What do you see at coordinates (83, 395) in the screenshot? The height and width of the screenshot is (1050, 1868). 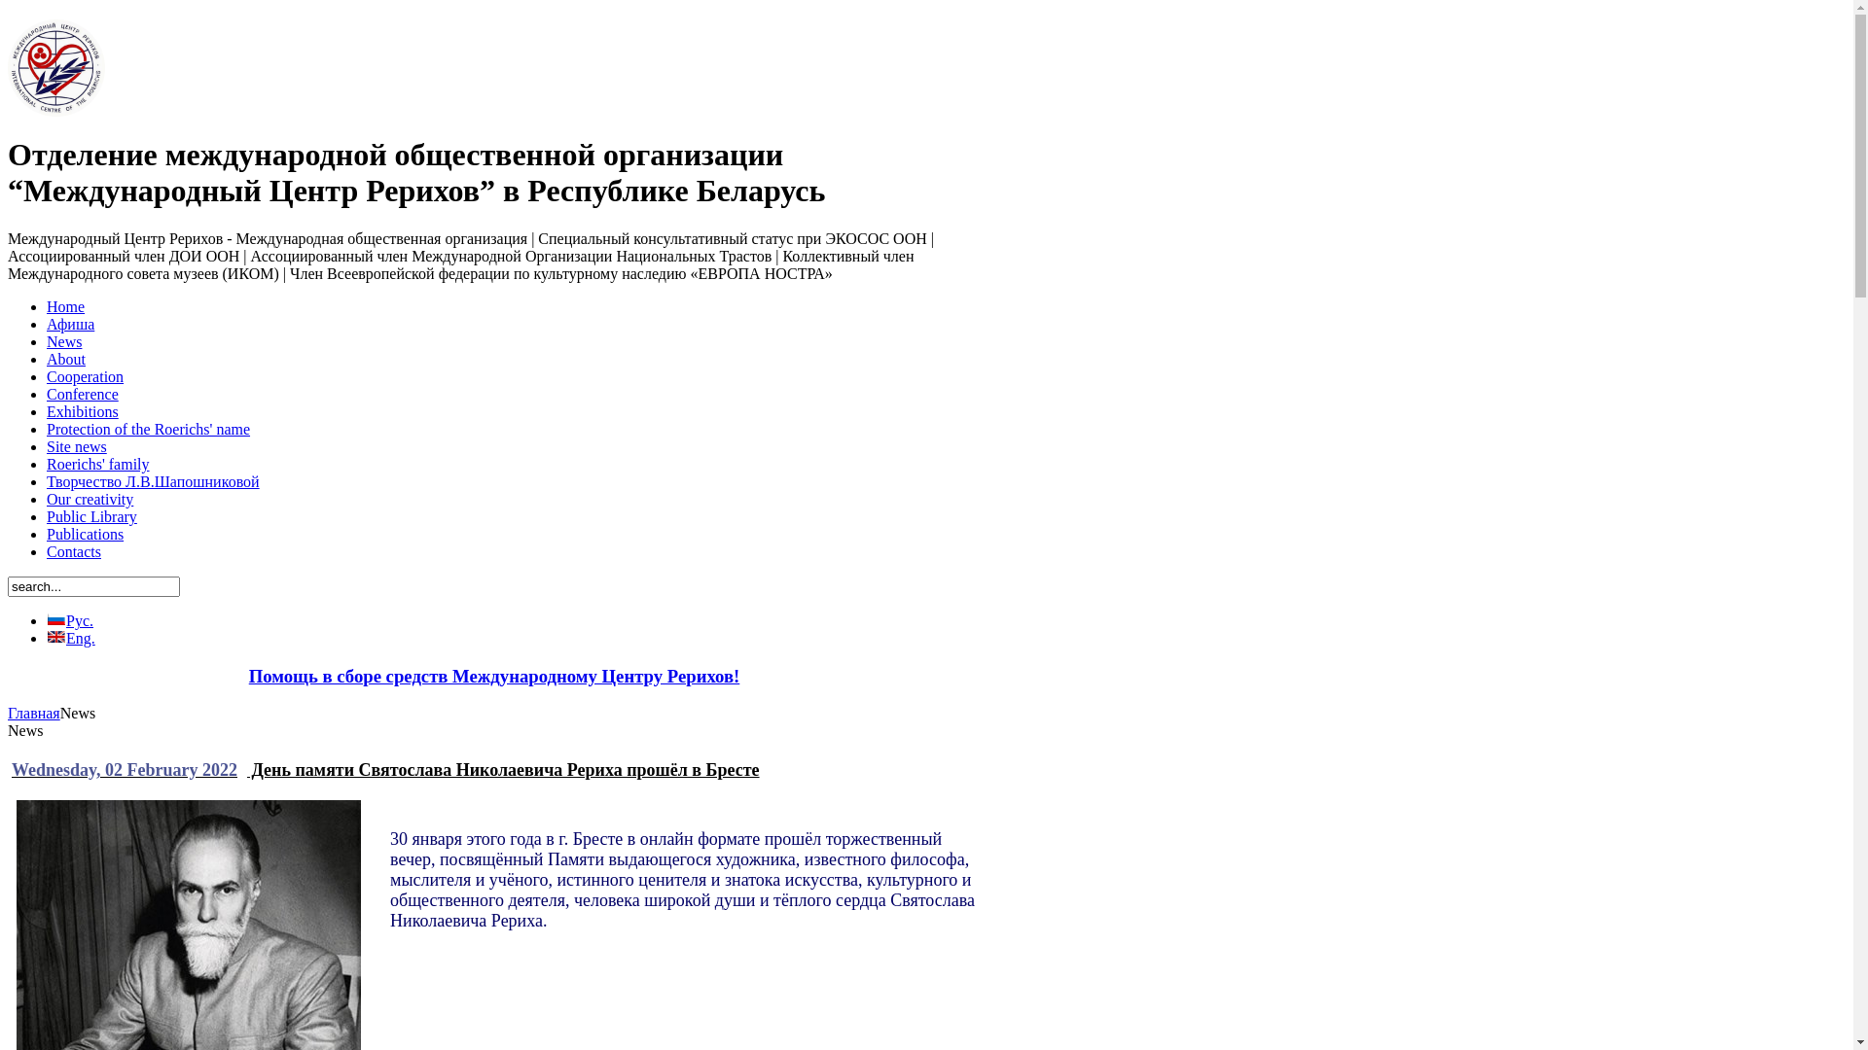 I see `Conference` at bounding box center [83, 395].